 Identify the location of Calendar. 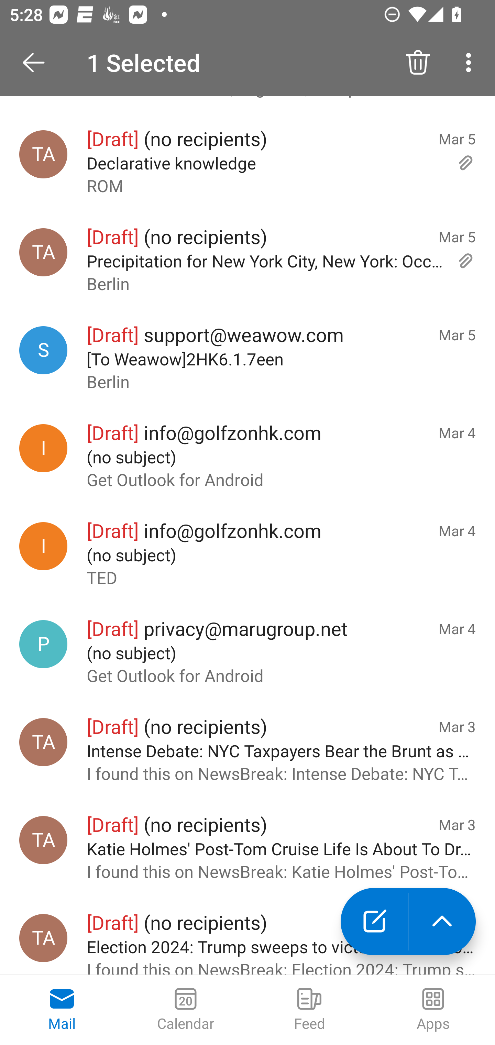
(186, 1010).